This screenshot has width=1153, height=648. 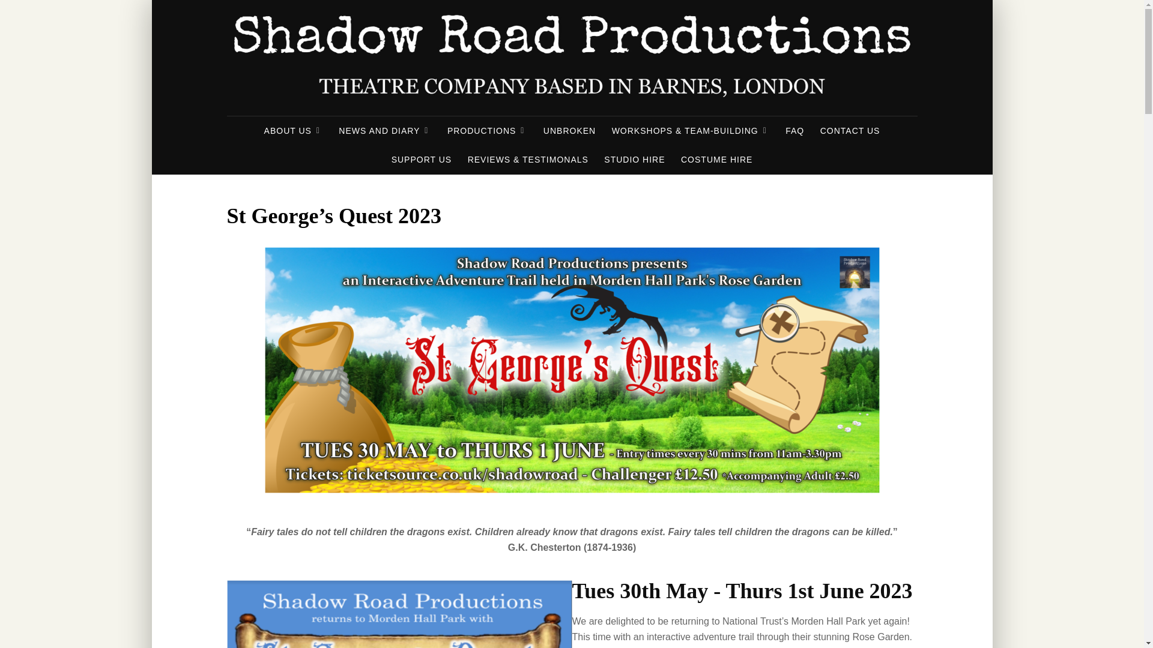 What do you see at coordinates (850, 131) in the screenshot?
I see `CONTACT US` at bounding box center [850, 131].